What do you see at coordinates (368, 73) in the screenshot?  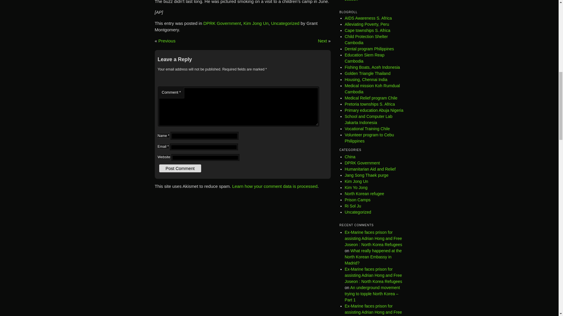 I see `Golden Triangle Thailand` at bounding box center [368, 73].